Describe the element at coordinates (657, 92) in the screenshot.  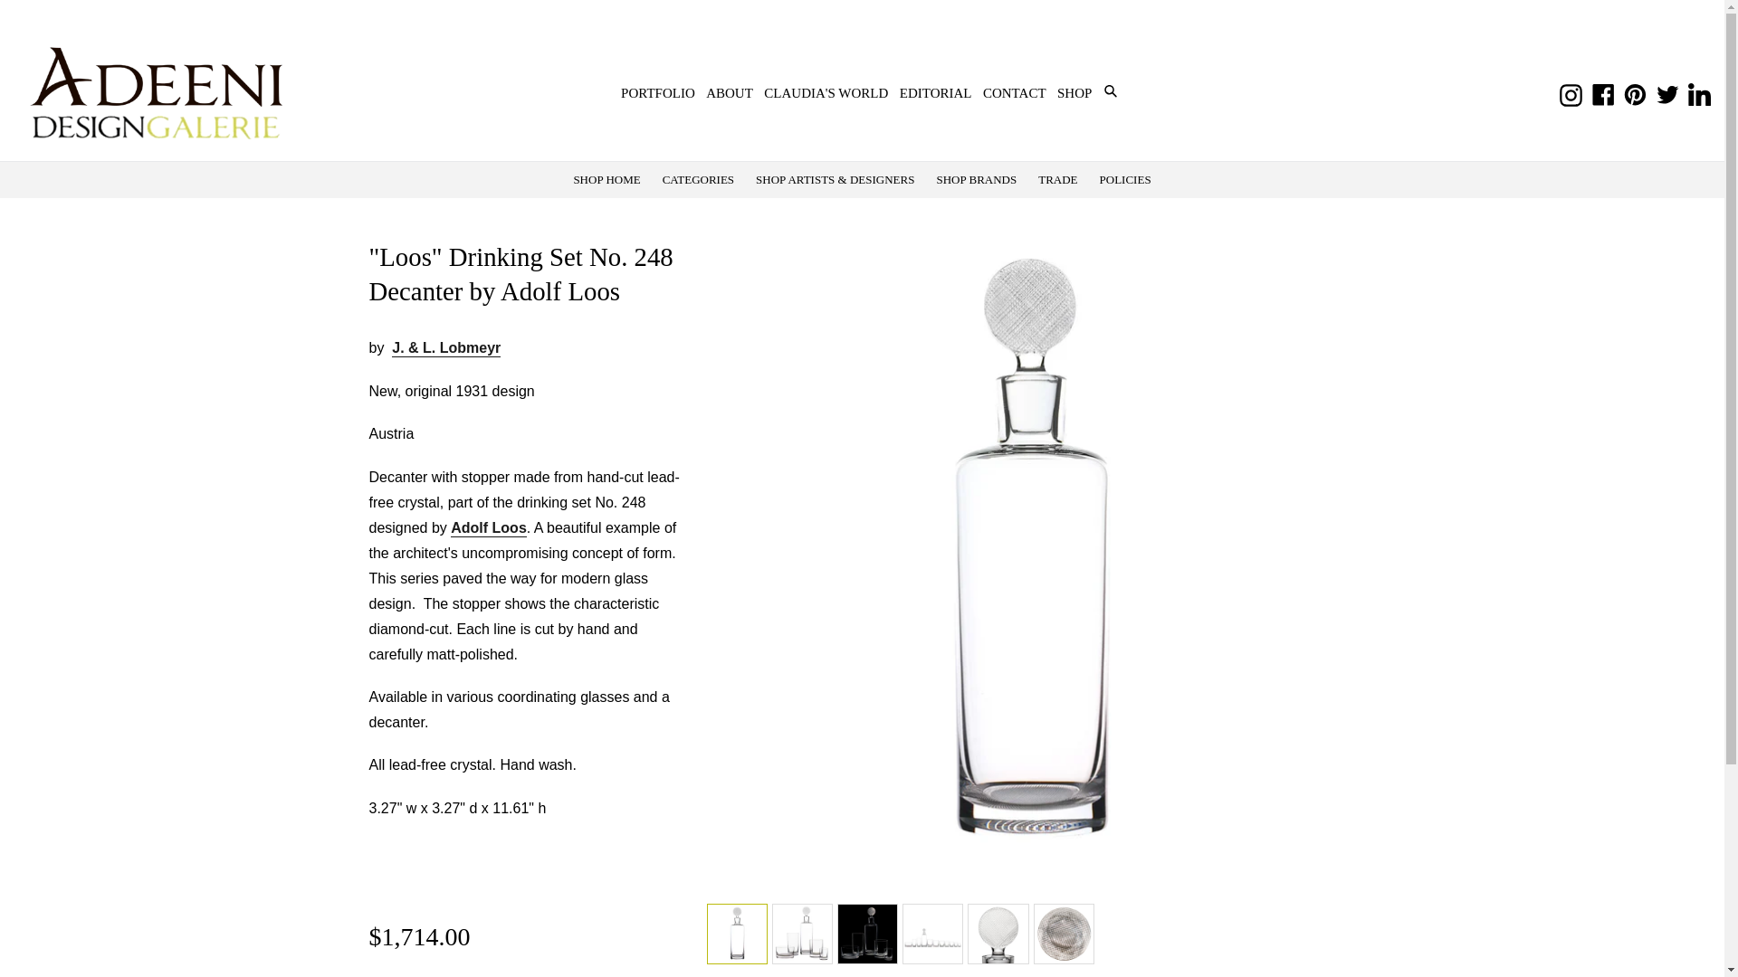
I see `PORTFOLIO` at that location.